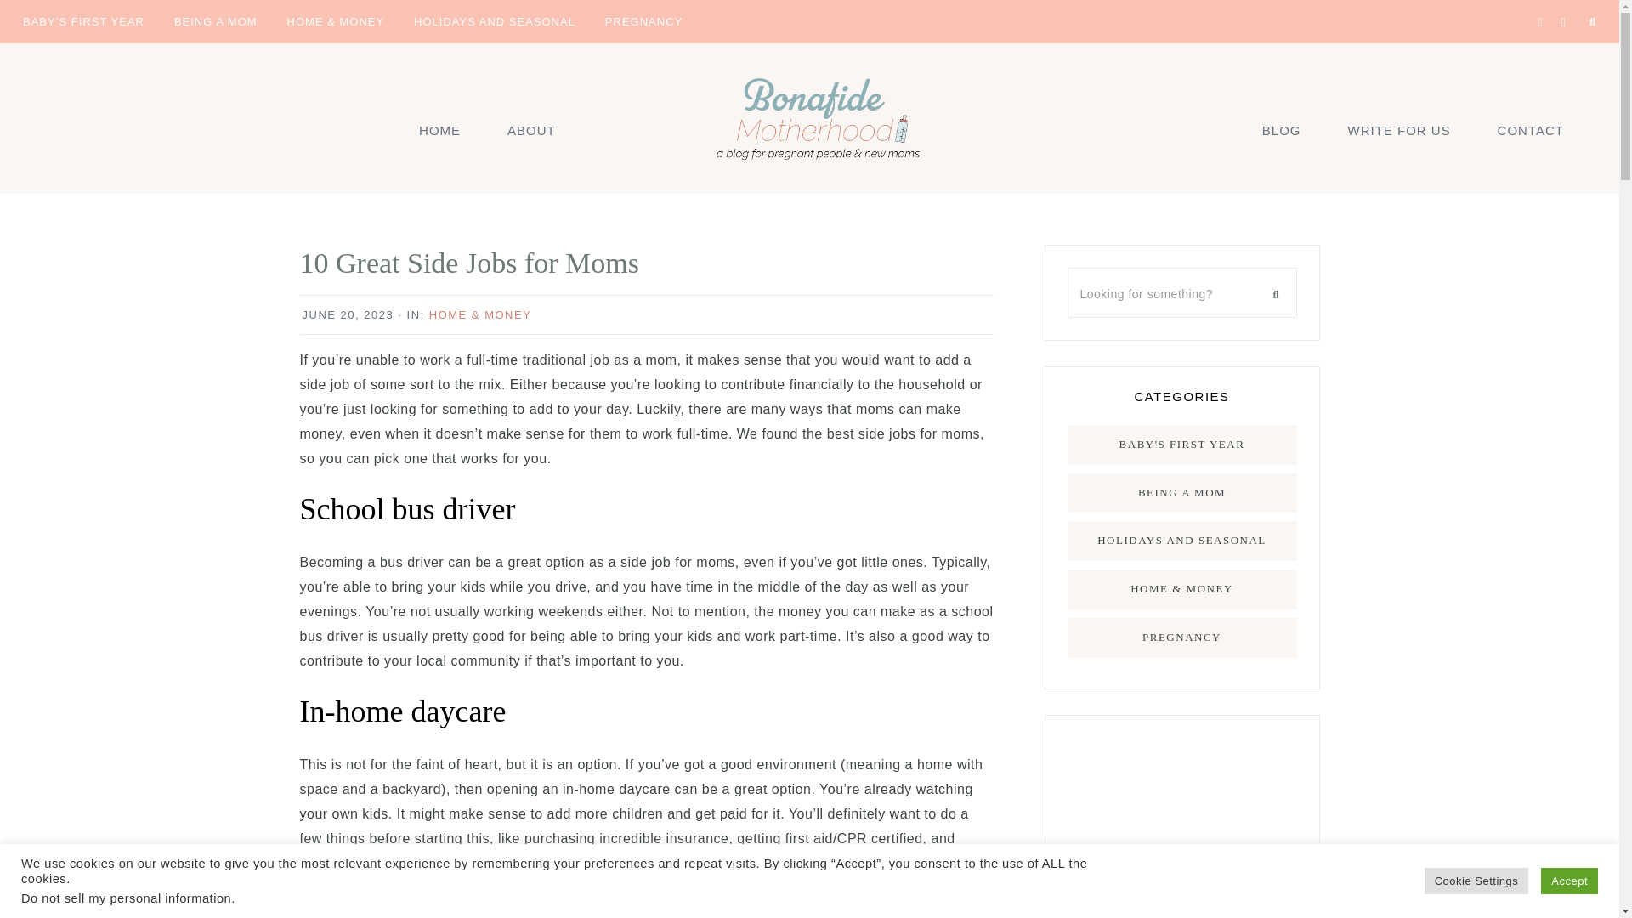 Image resolution: width=1632 pixels, height=918 pixels. Describe the element at coordinates (1530, 129) in the screenshot. I see `CONTACT` at that location.